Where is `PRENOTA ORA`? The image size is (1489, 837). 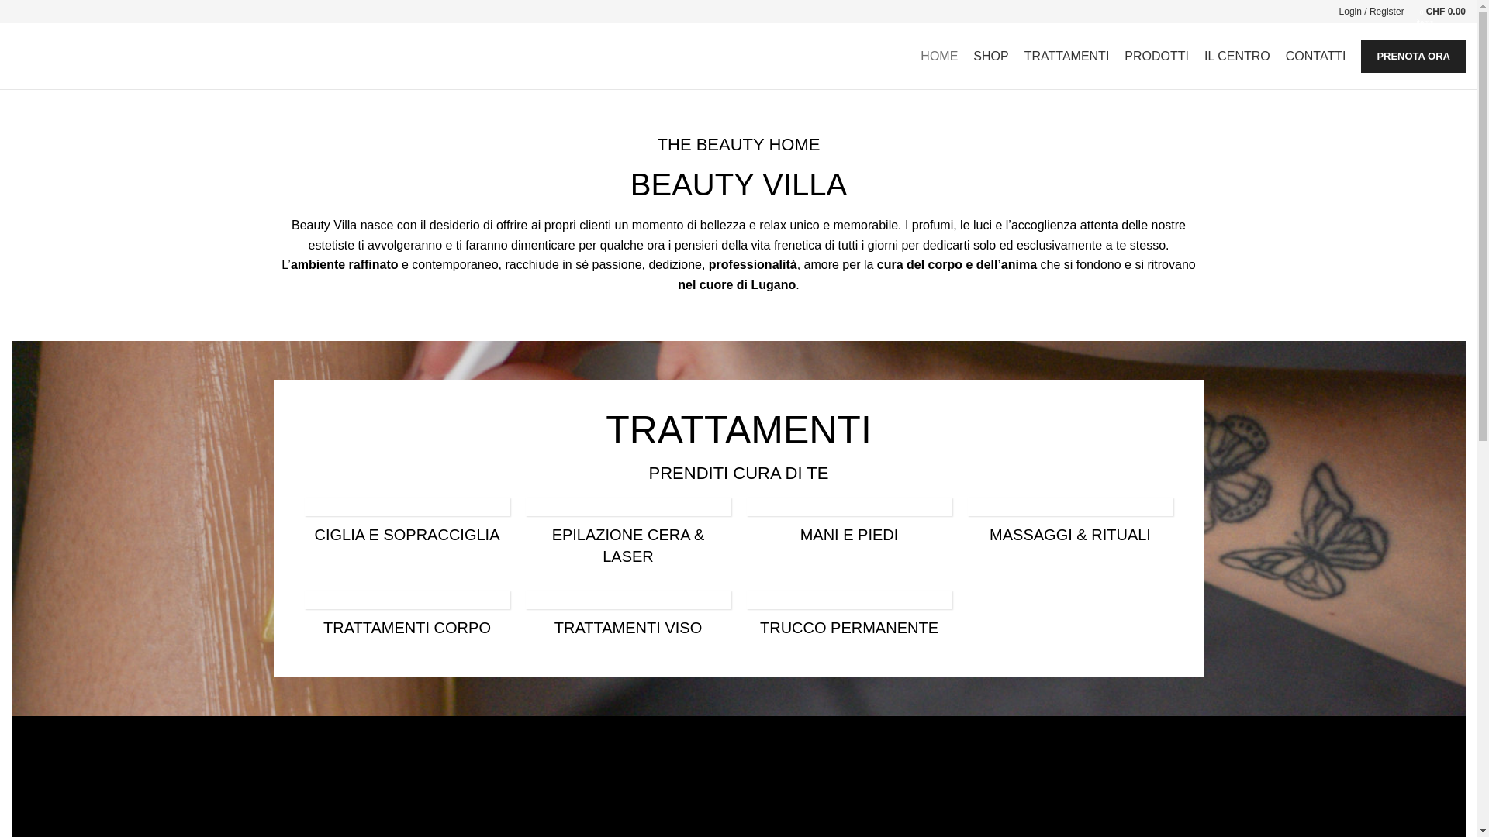
PRENOTA ORA is located at coordinates (1413, 57).